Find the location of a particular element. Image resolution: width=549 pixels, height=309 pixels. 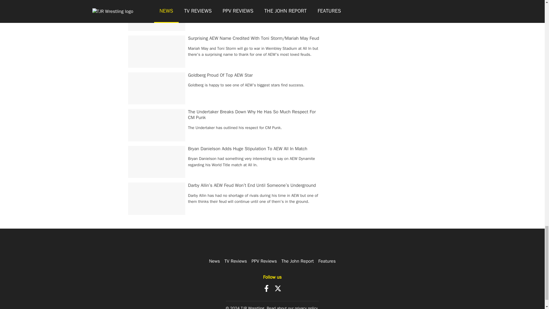

Facebook is located at coordinates (266, 288).